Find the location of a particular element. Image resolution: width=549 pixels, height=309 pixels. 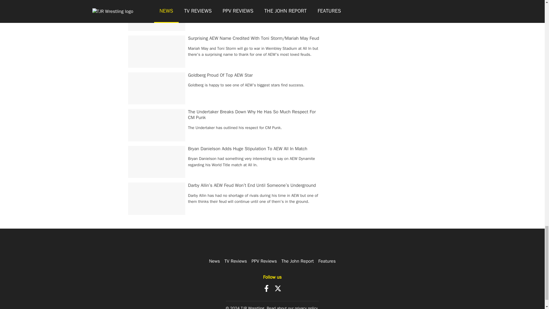

Facebook is located at coordinates (266, 288).